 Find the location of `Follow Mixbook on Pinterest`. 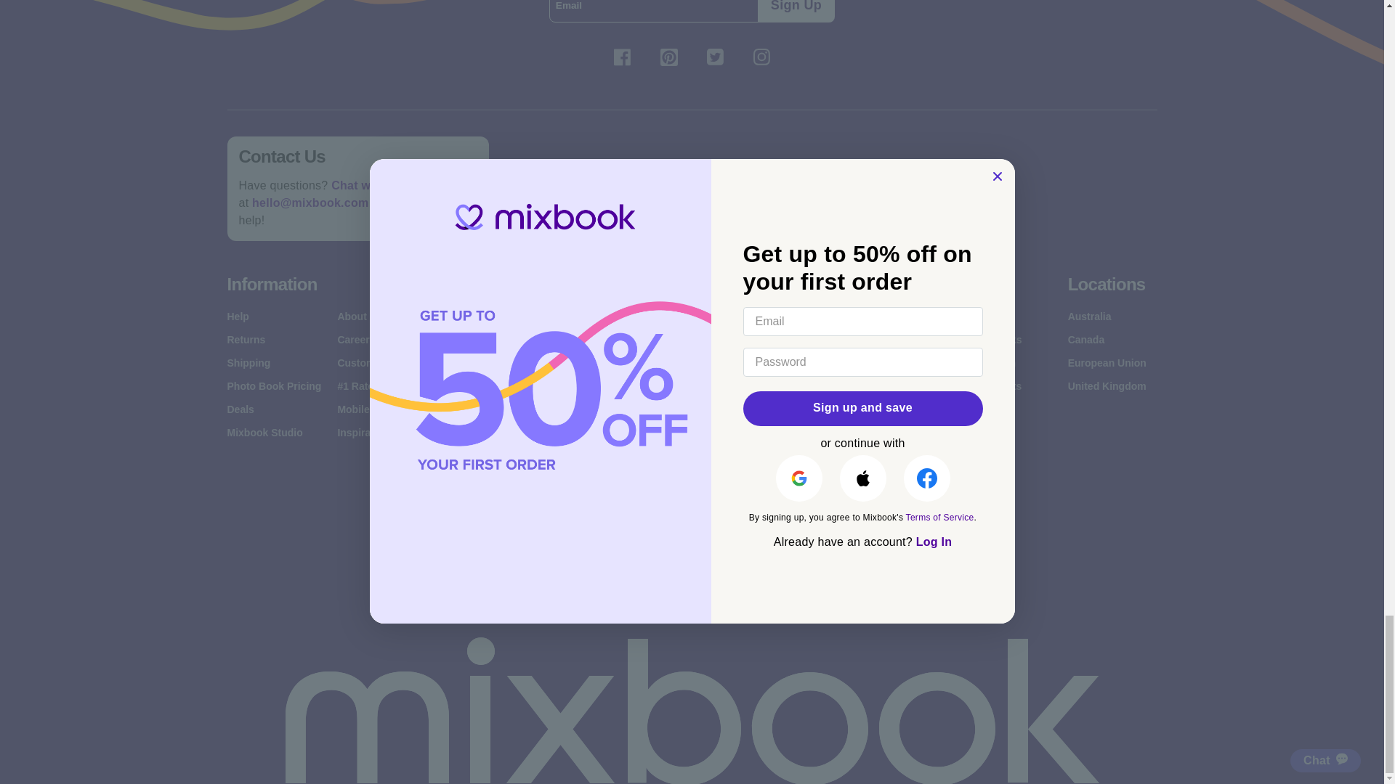

Follow Mixbook on Pinterest is located at coordinates (668, 57).